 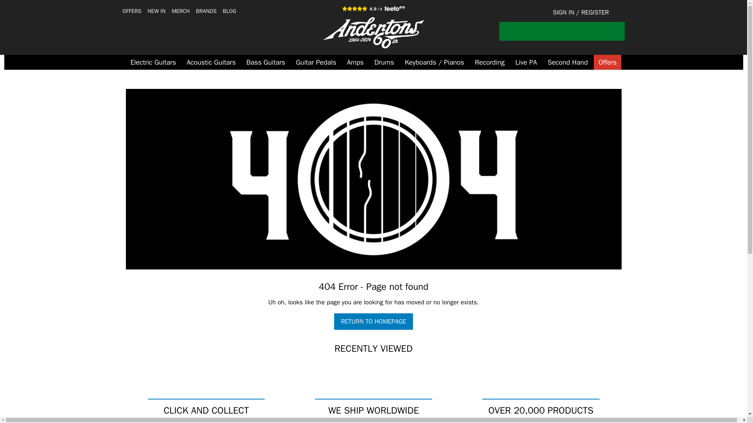 What do you see at coordinates (229, 11) in the screenshot?
I see `BLOG` at bounding box center [229, 11].